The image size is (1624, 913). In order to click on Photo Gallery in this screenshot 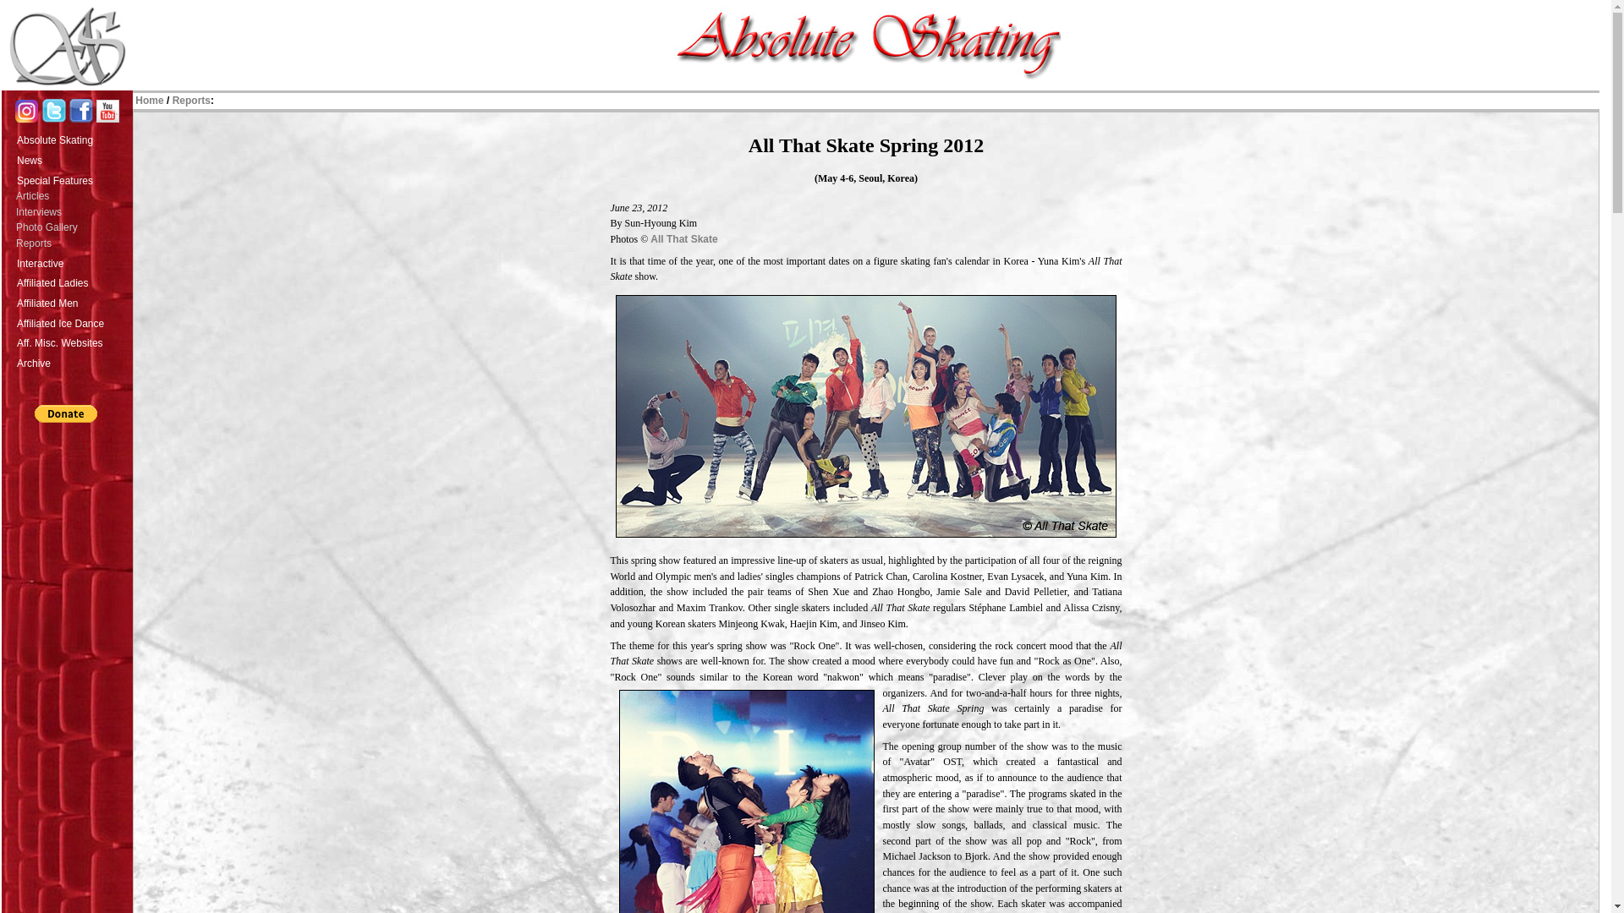, I will do `click(74, 227)`.